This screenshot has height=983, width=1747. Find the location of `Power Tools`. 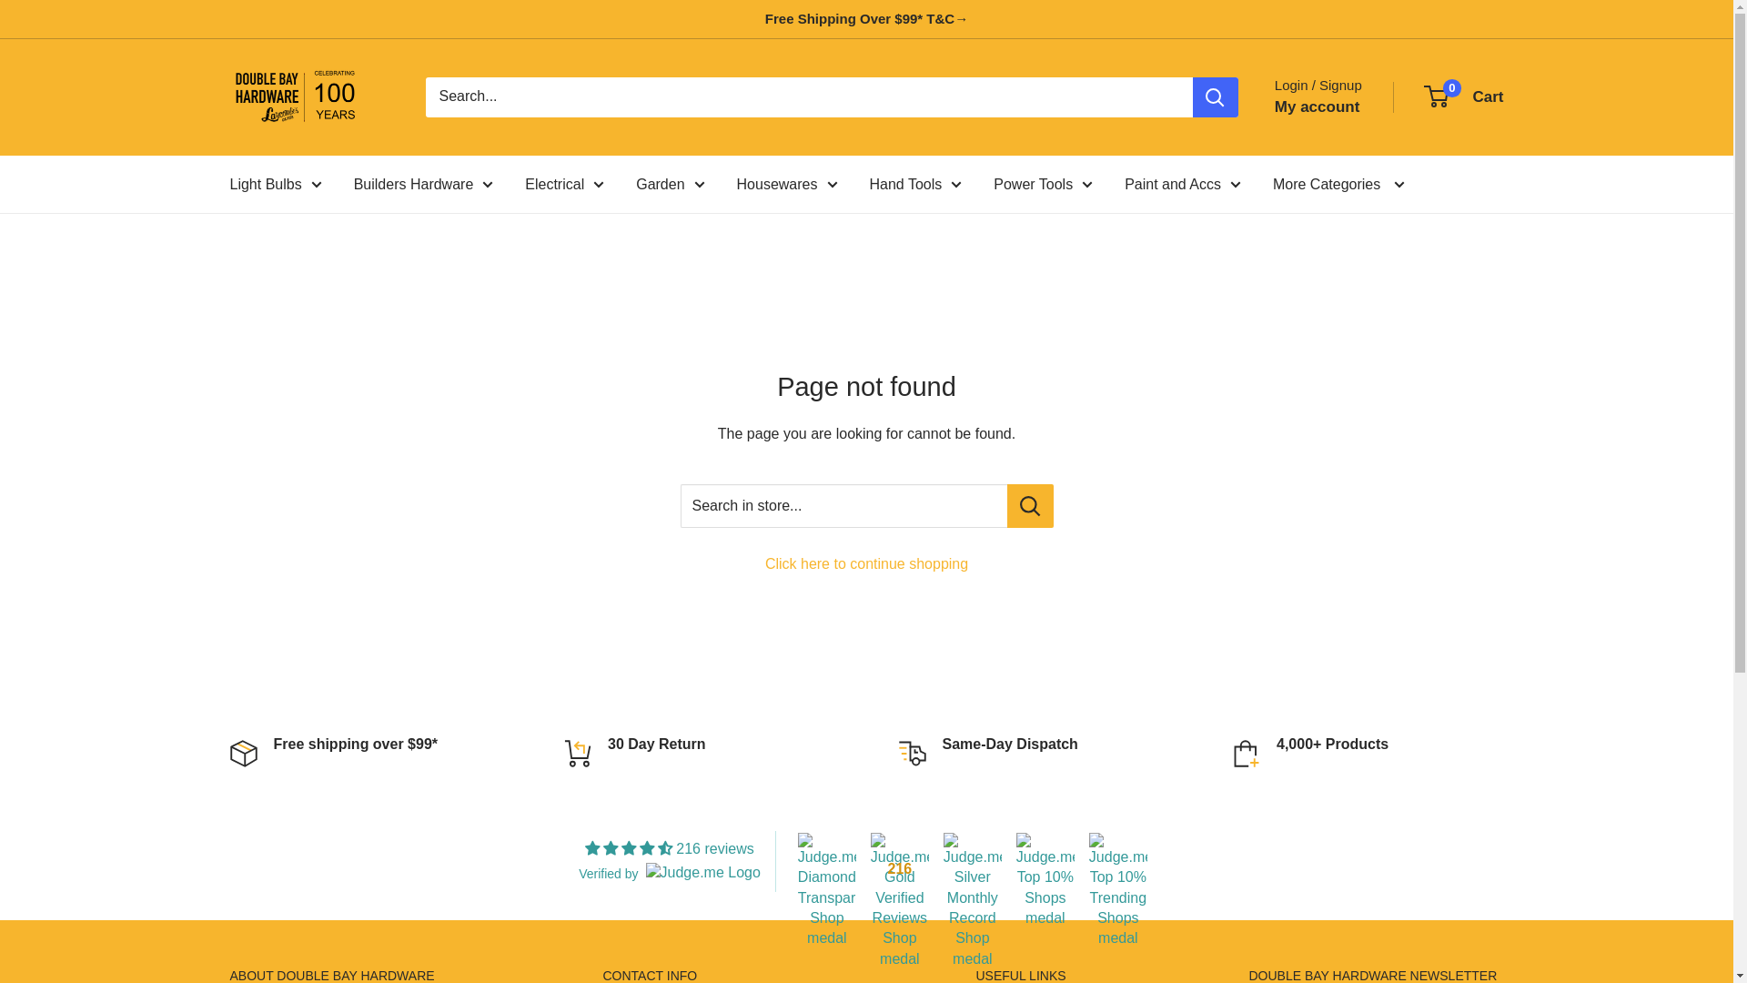

Power Tools is located at coordinates (1043, 185).